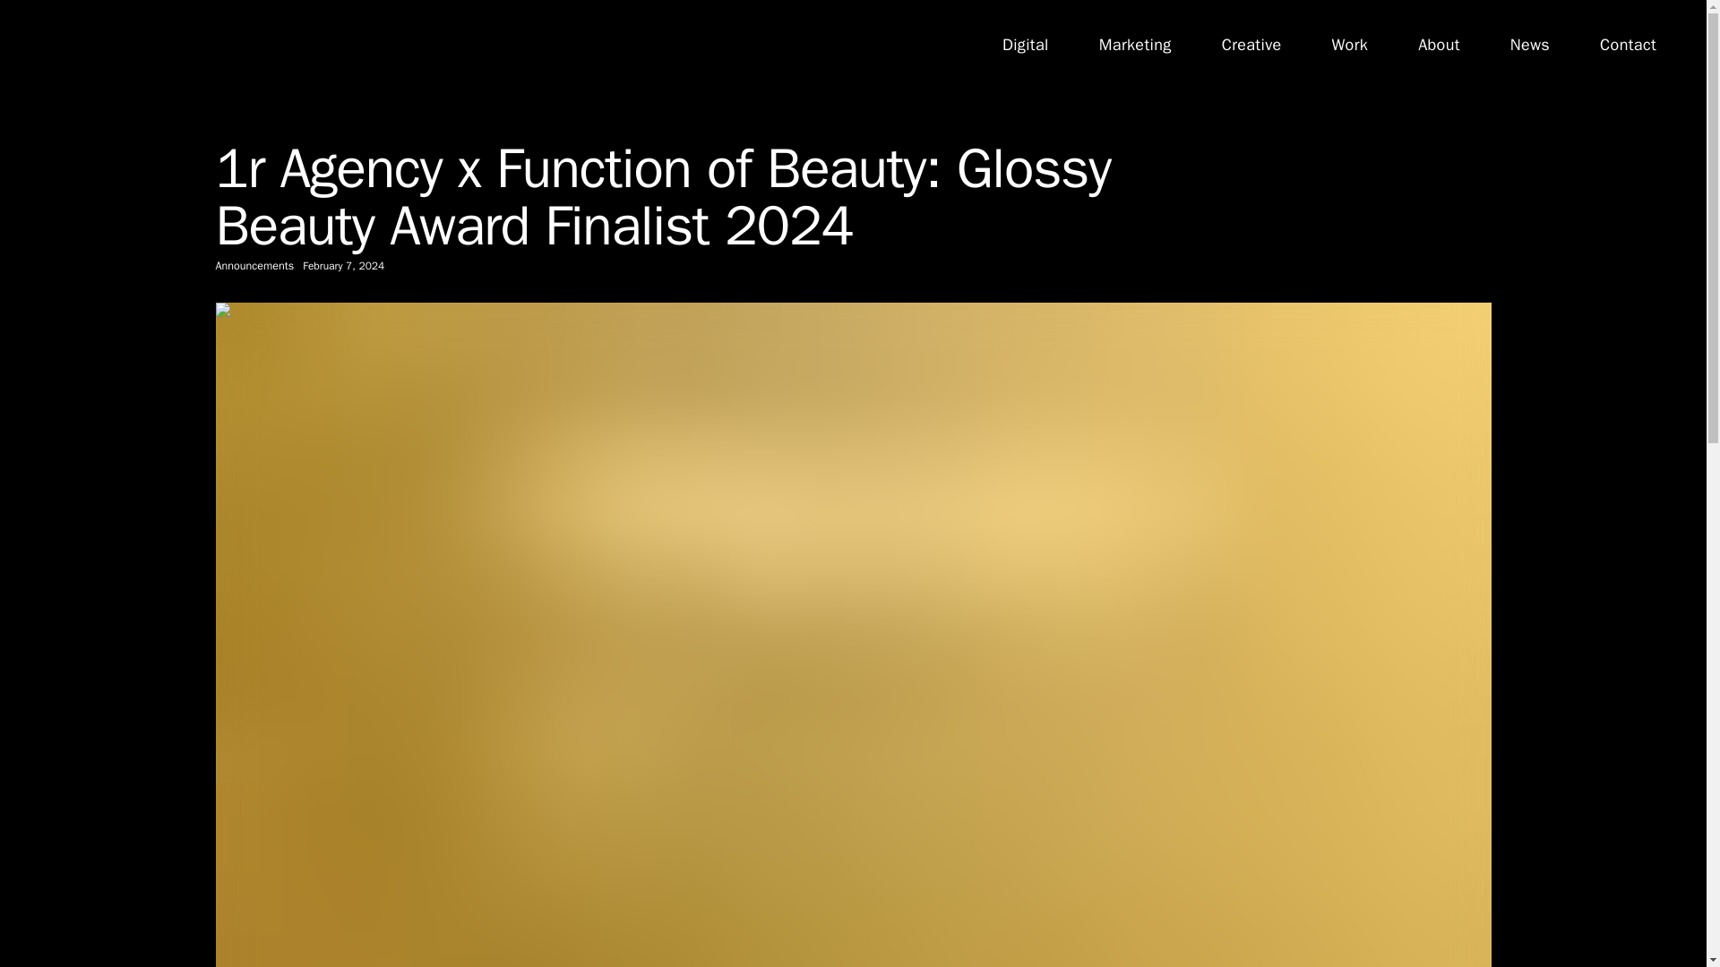  I want to click on Creative, so click(1251, 45).